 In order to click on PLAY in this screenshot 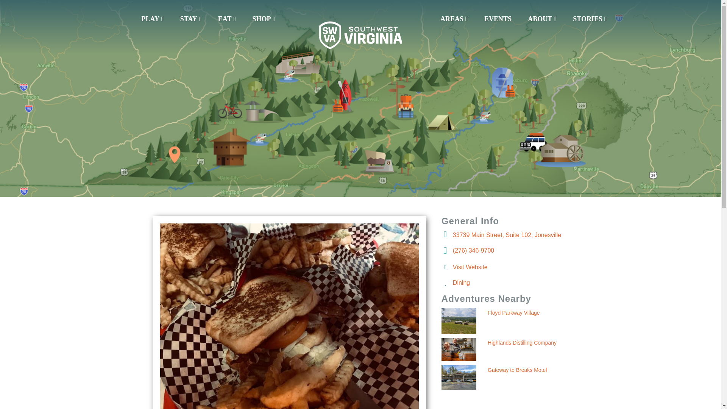, I will do `click(153, 19)`.